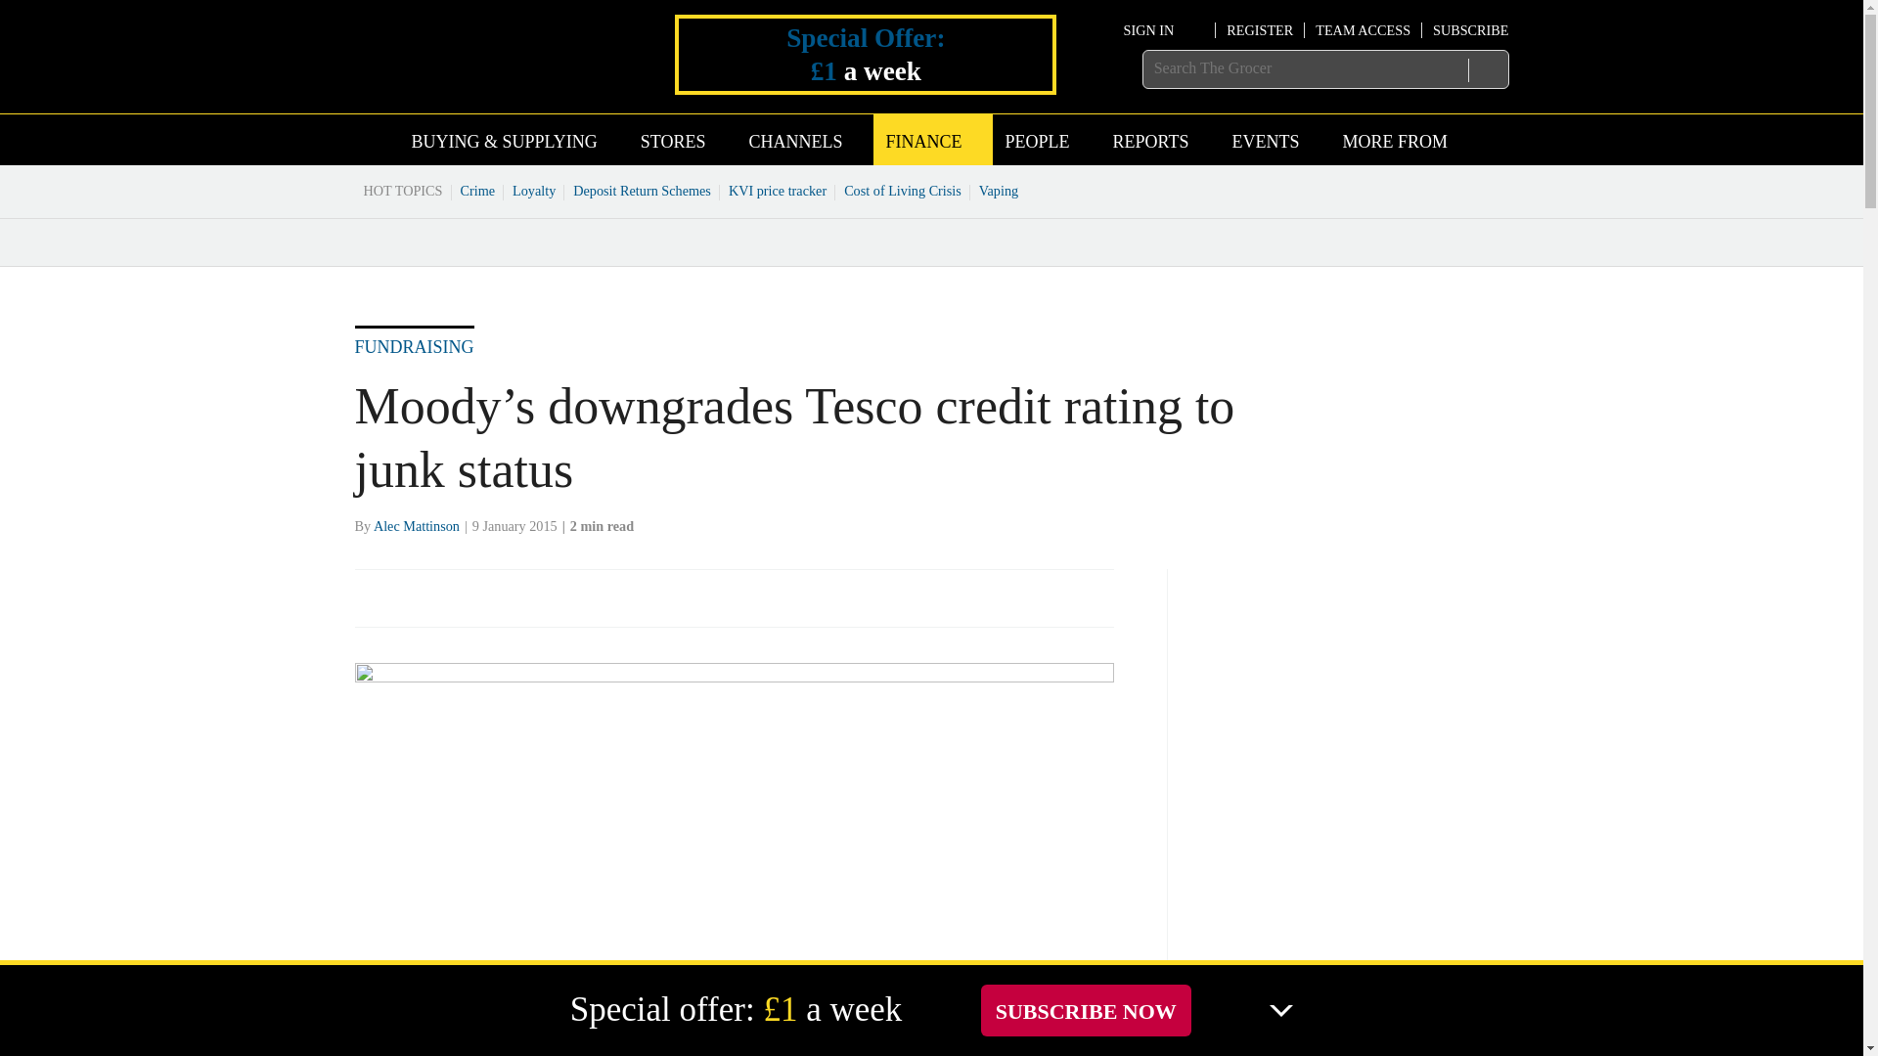 The image size is (1878, 1056). Describe the element at coordinates (903, 190) in the screenshot. I see `Cost of Living Crisis` at that location.